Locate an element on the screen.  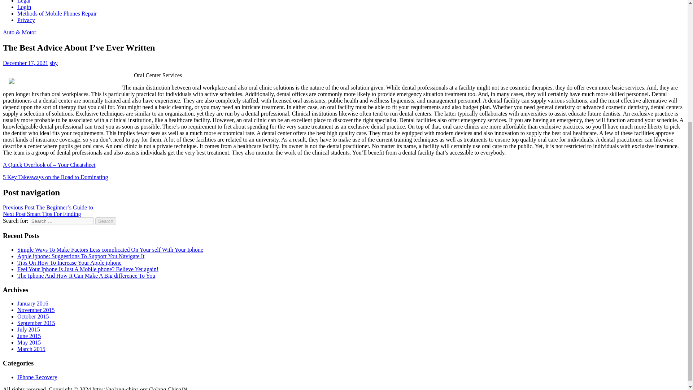
5 Key Takeaways on the Road to Dominating is located at coordinates (55, 177).